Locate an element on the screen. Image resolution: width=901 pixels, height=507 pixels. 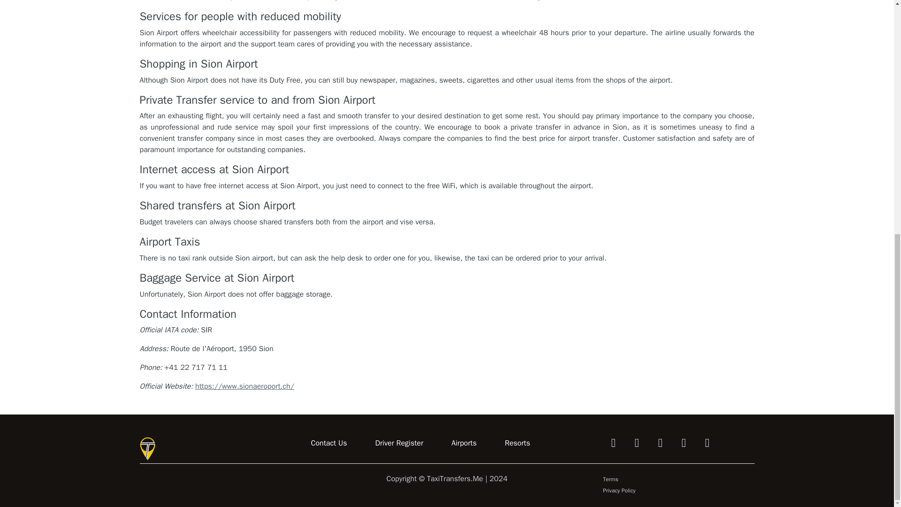
Driver Register is located at coordinates (399, 443).